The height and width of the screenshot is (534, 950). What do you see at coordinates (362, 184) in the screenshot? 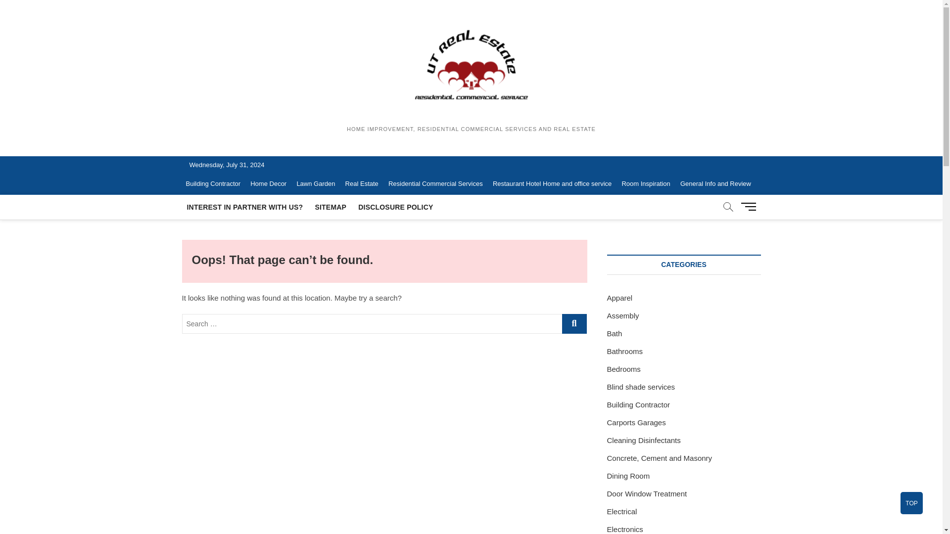
I see `Real Estate` at bounding box center [362, 184].